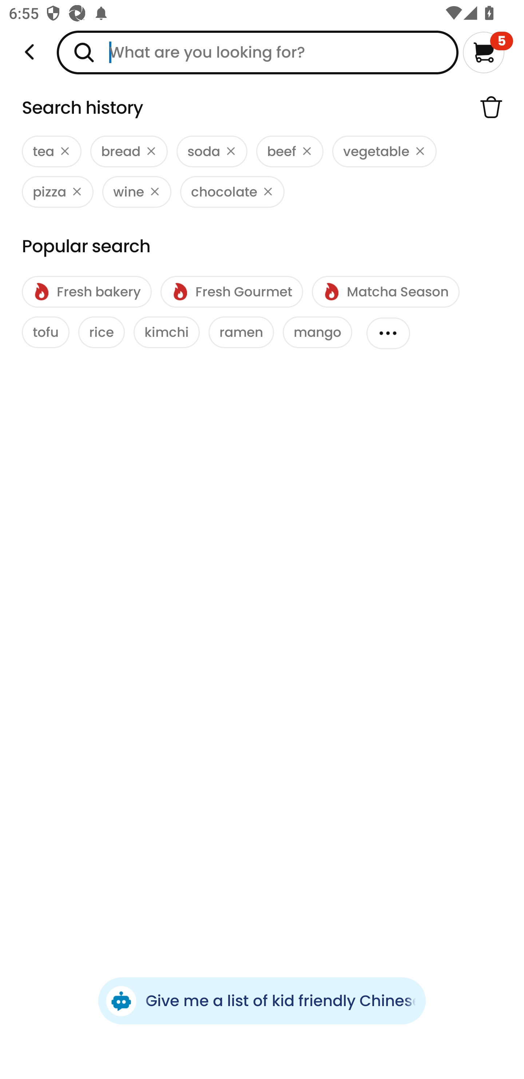 The height and width of the screenshot is (1079, 524). What do you see at coordinates (101, 332) in the screenshot?
I see `rice` at bounding box center [101, 332].